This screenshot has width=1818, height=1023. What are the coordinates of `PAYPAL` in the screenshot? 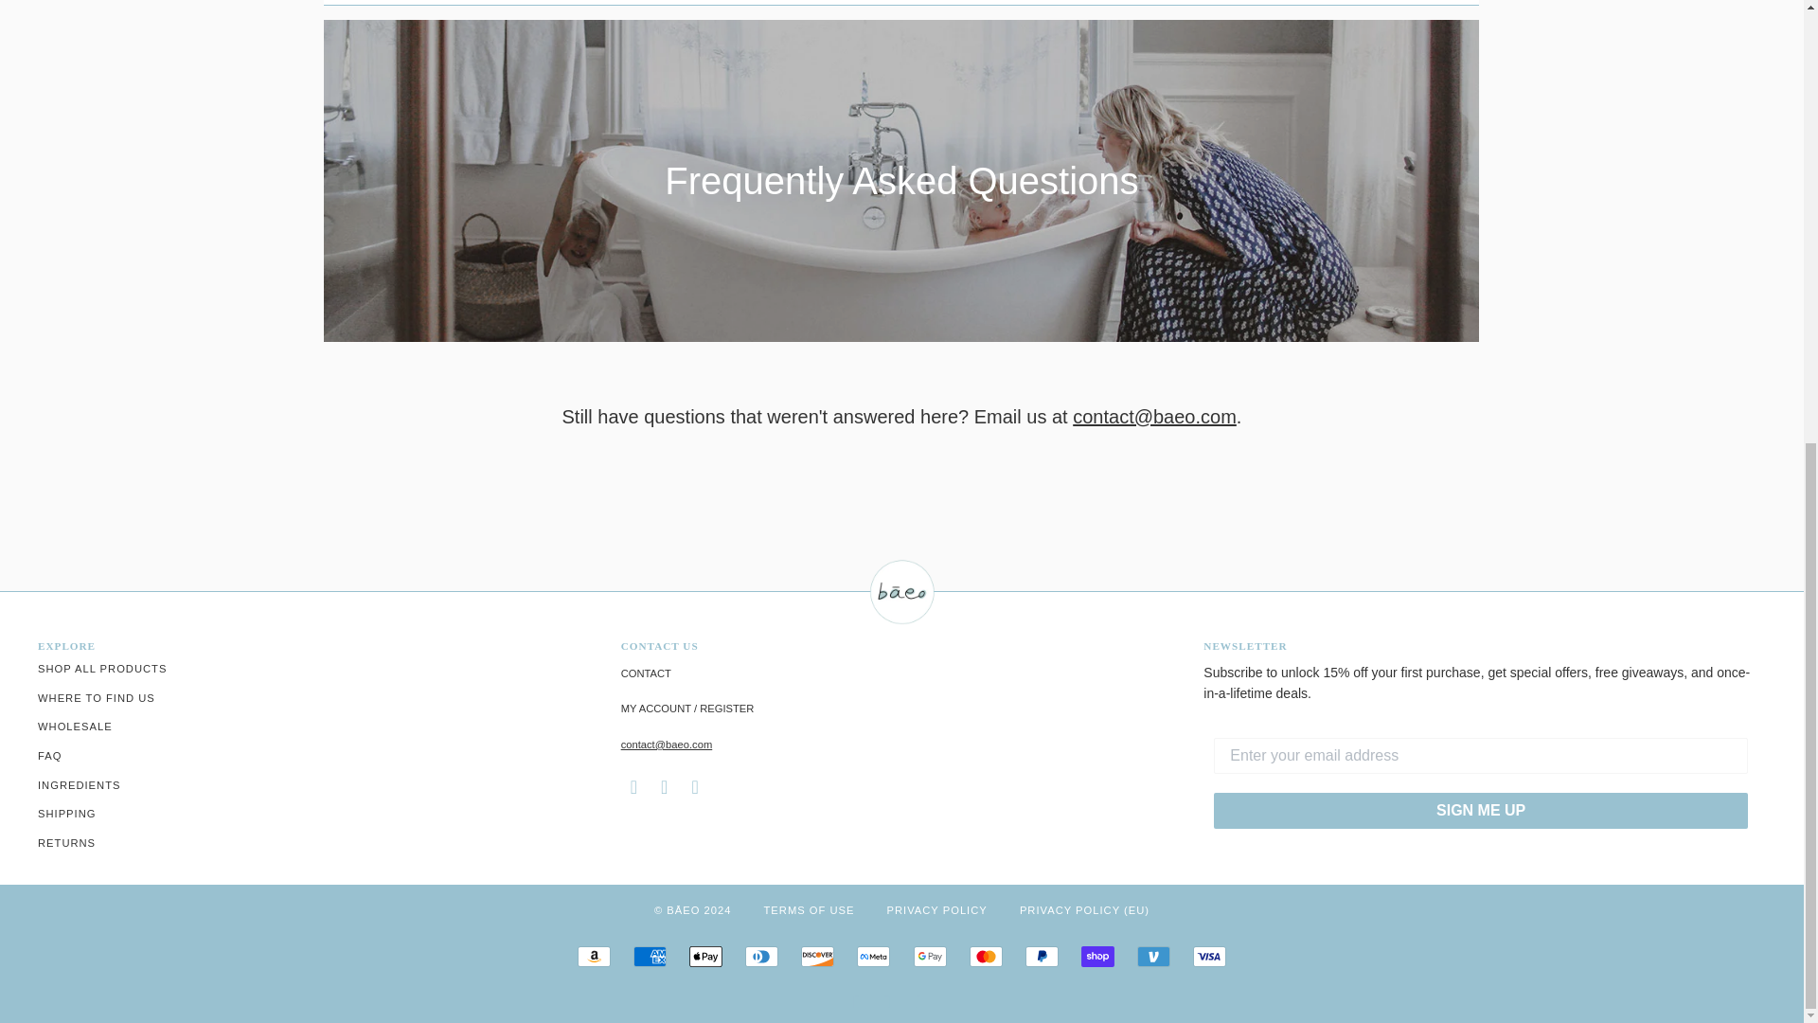 It's located at (1042, 957).